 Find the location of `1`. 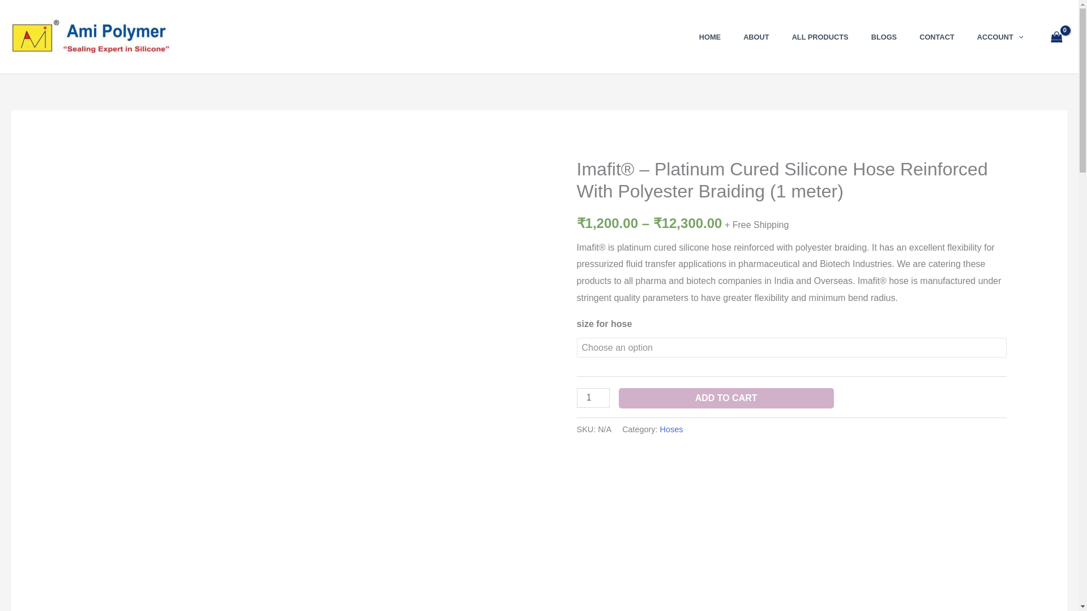

1 is located at coordinates (593, 398).